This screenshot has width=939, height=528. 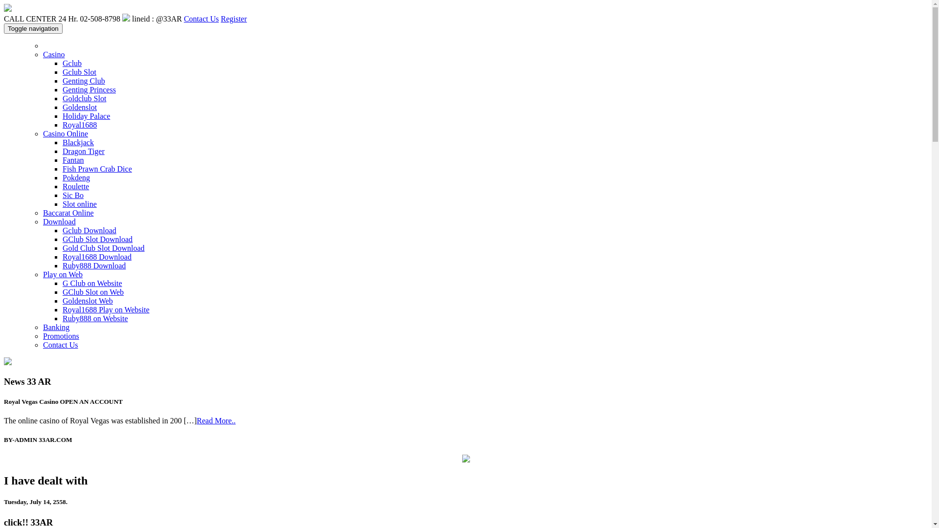 What do you see at coordinates (86, 116) in the screenshot?
I see `Holiday Palace` at bounding box center [86, 116].